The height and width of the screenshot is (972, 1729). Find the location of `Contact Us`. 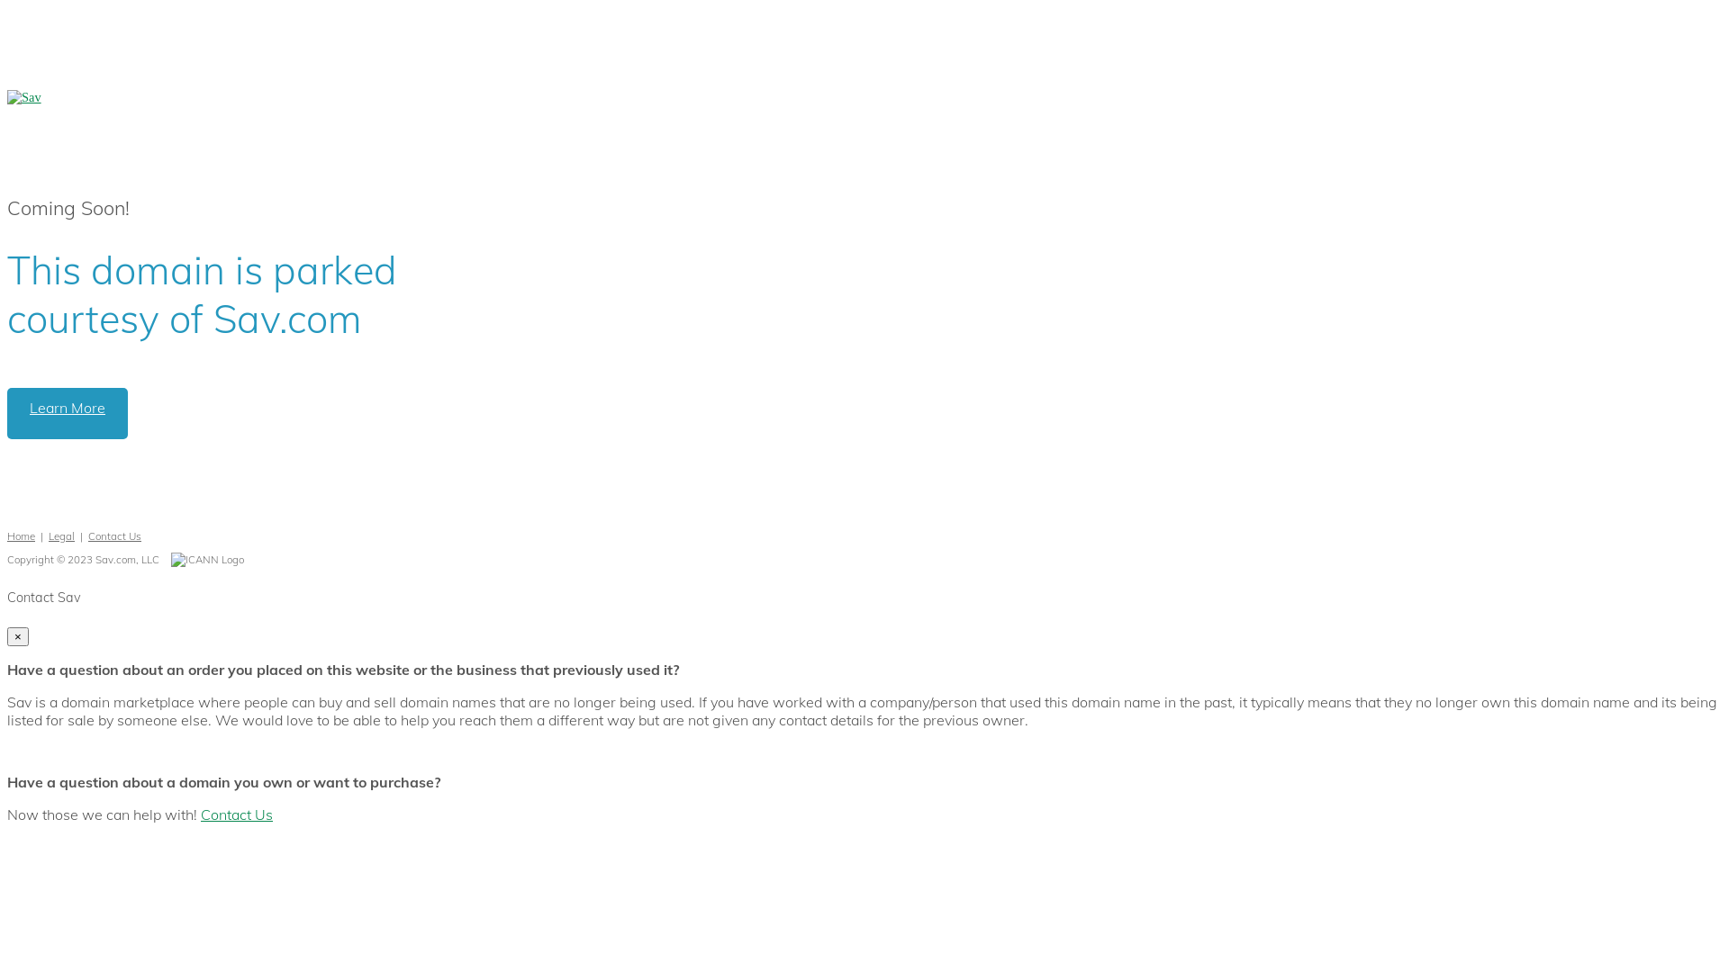

Contact Us is located at coordinates (115, 536).